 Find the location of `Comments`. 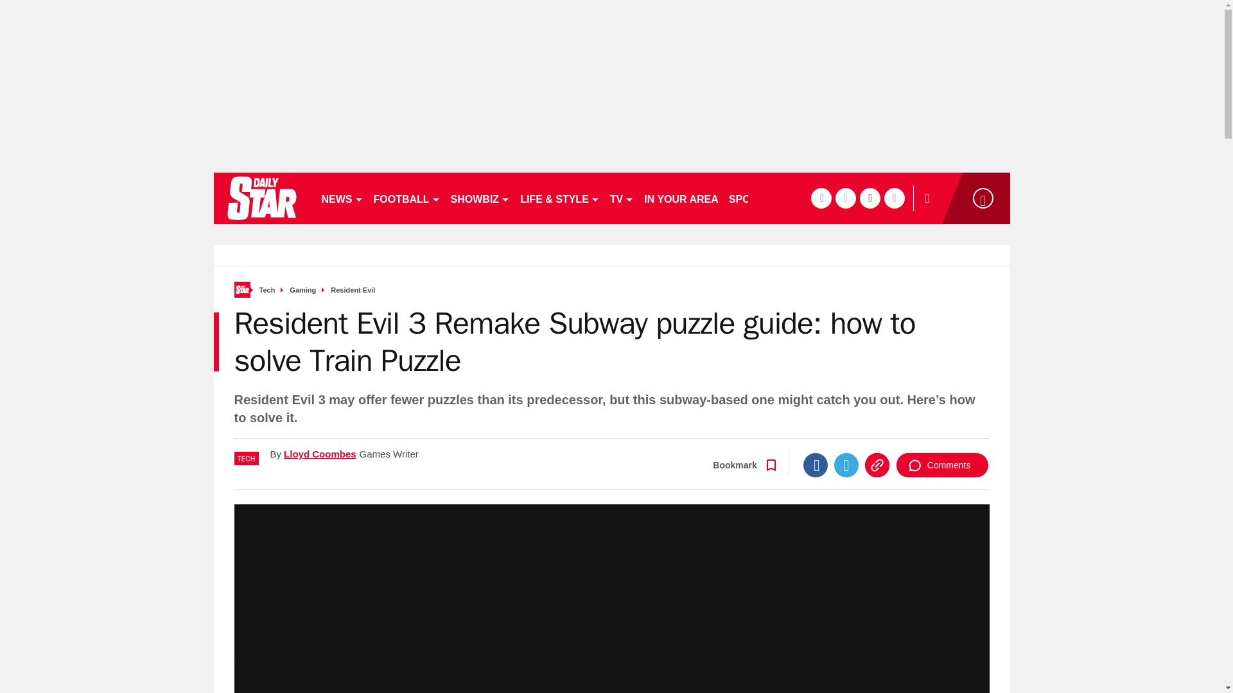

Comments is located at coordinates (942, 465).